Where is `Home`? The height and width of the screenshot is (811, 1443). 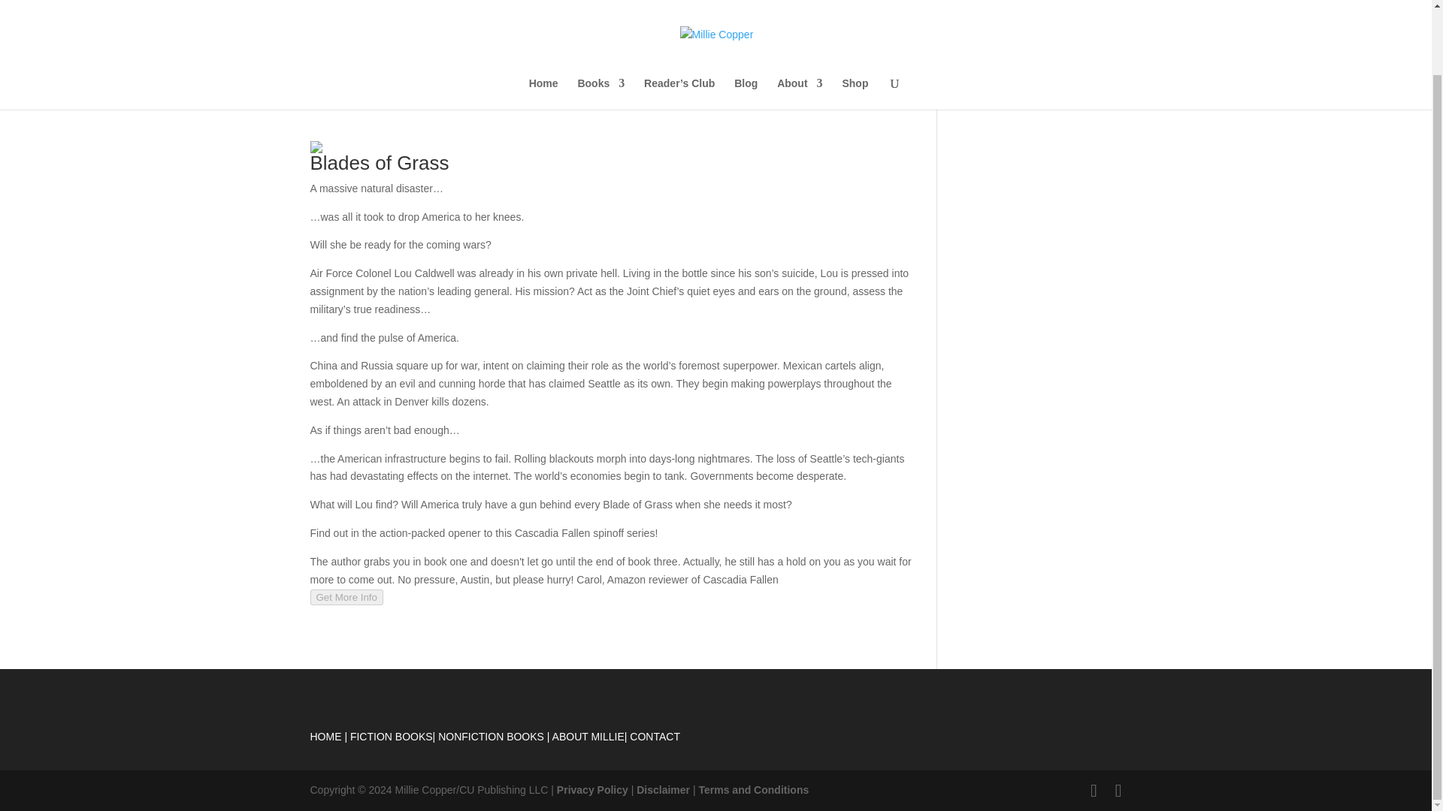
Home is located at coordinates (544, 22).